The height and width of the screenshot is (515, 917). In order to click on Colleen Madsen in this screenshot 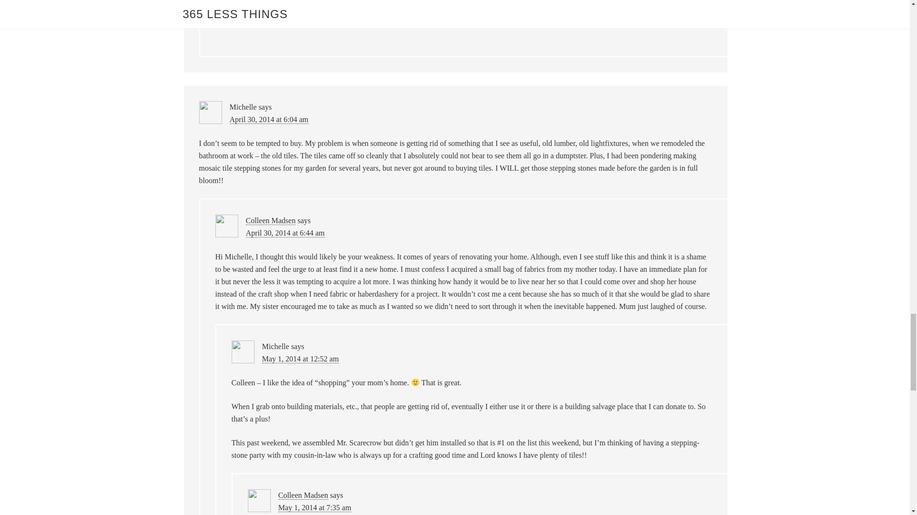, I will do `click(302, 495)`.